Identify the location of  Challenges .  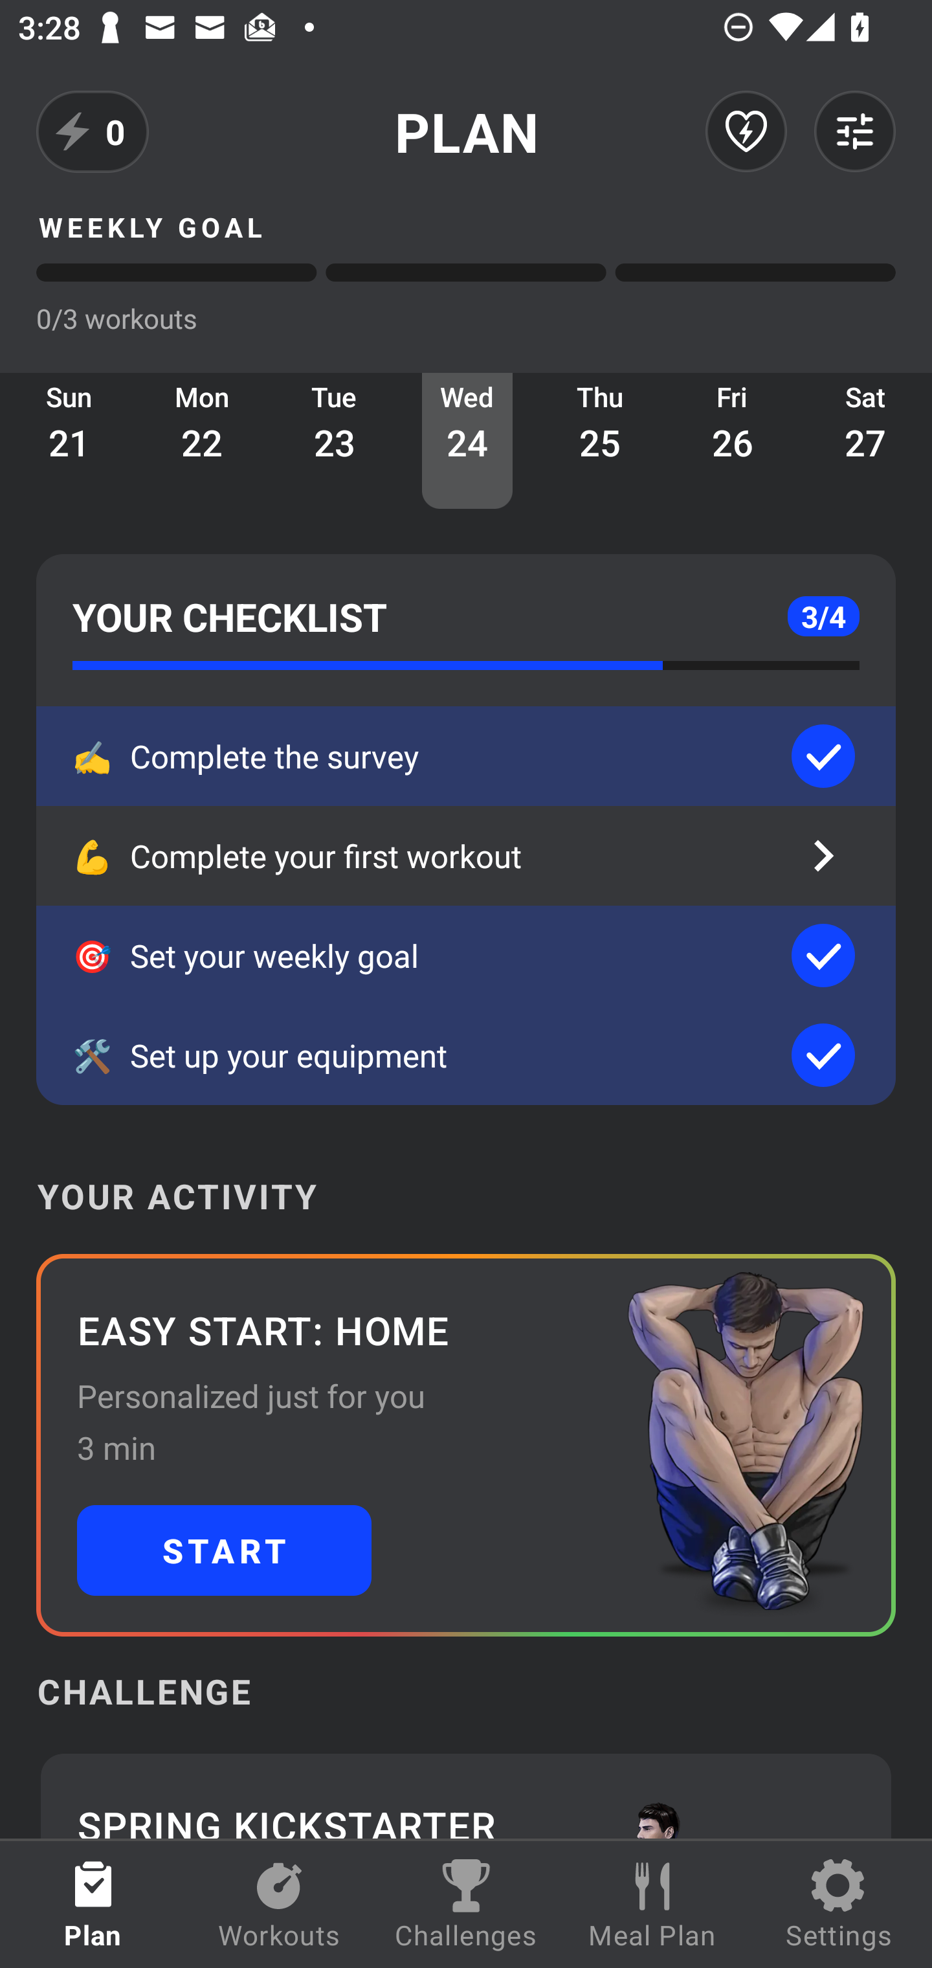
(466, 1905).